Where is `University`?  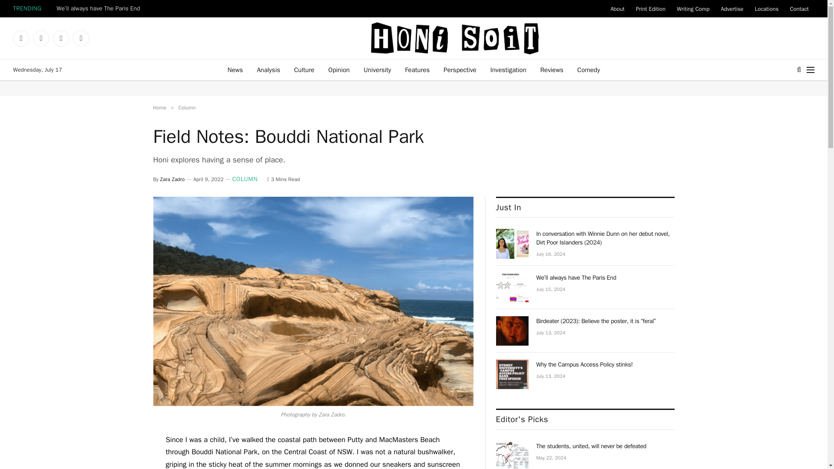
University is located at coordinates (377, 69).